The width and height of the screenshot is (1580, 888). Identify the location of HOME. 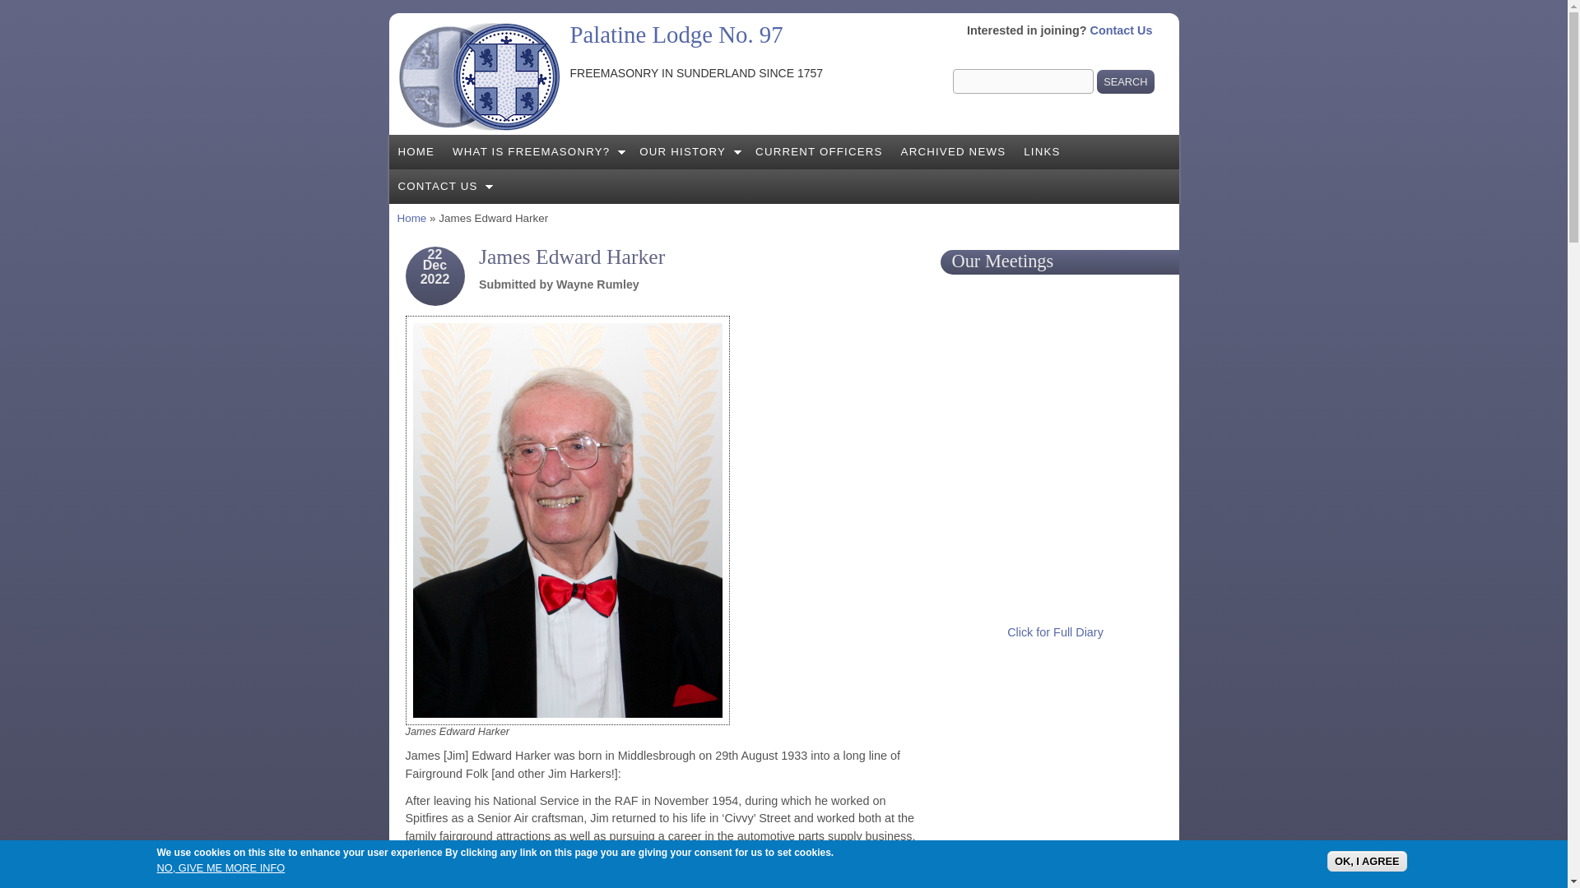
(416, 152).